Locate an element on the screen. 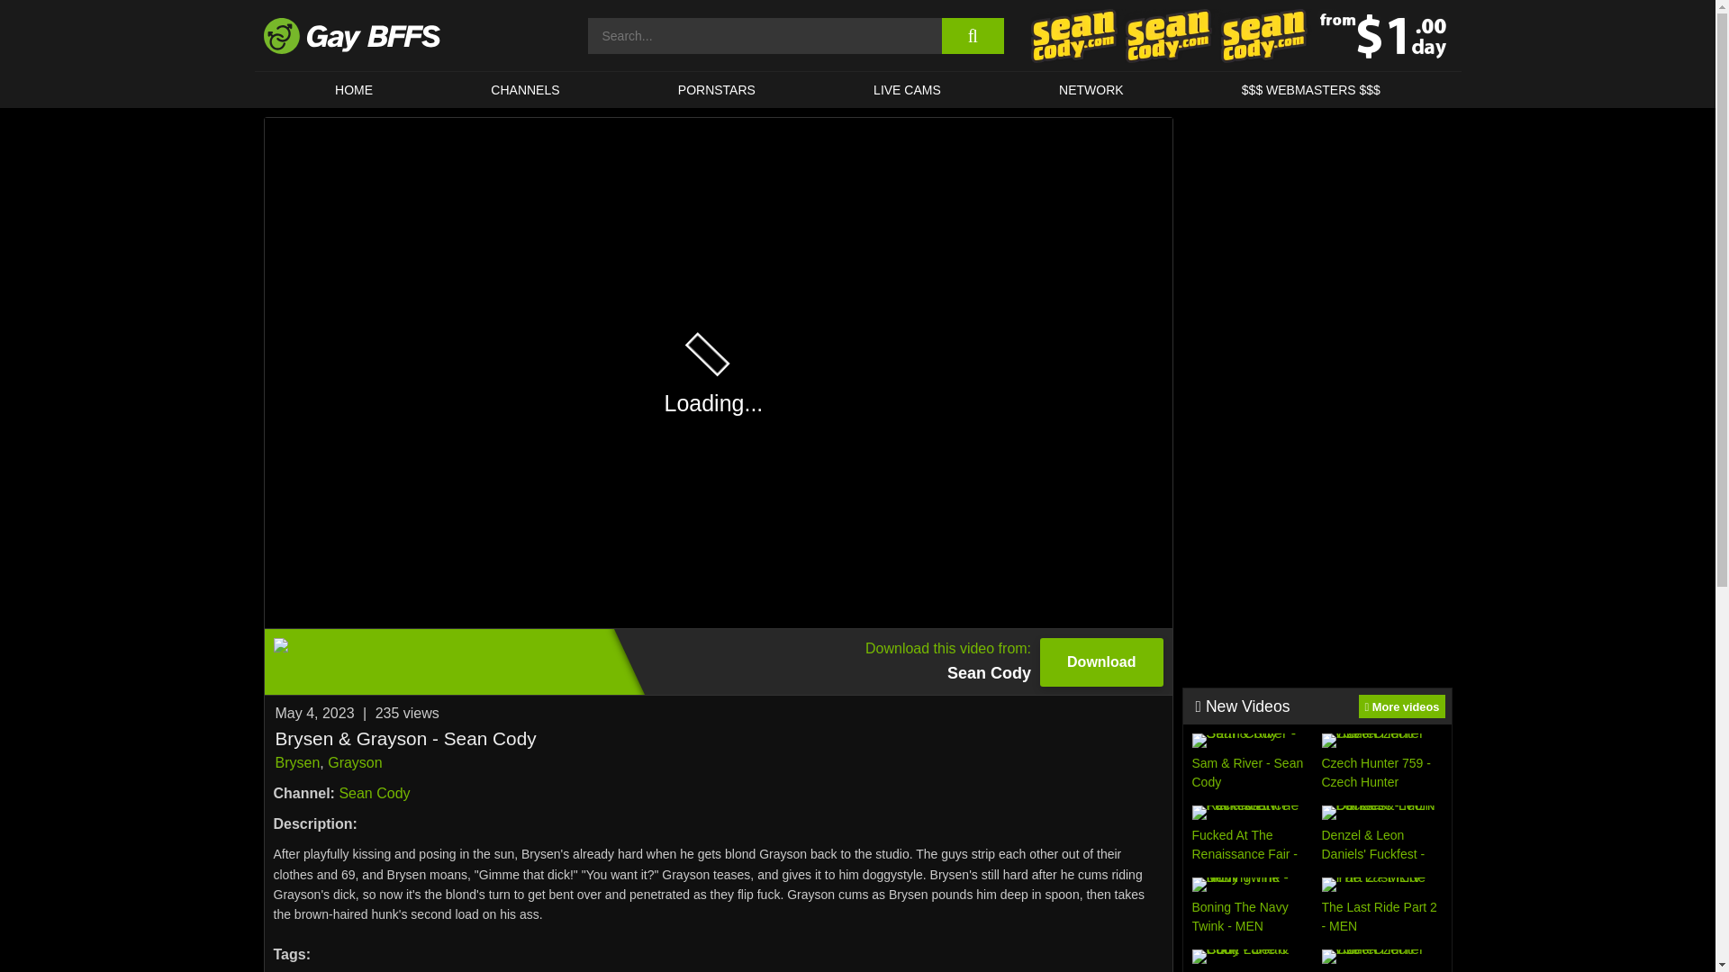 This screenshot has height=972, width=1729. Sean Cody is located at coordinates (375, 792).